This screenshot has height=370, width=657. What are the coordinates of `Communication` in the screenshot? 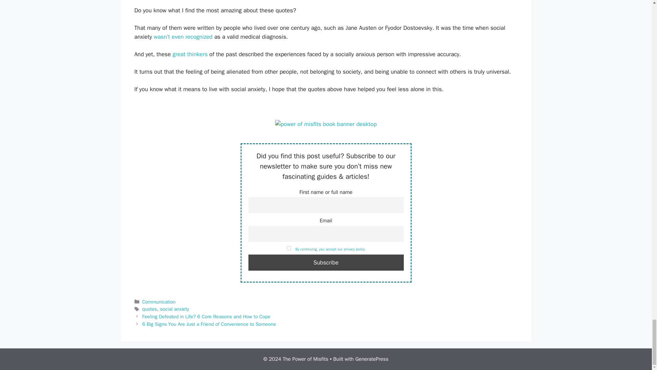 It's located at (159, 301).